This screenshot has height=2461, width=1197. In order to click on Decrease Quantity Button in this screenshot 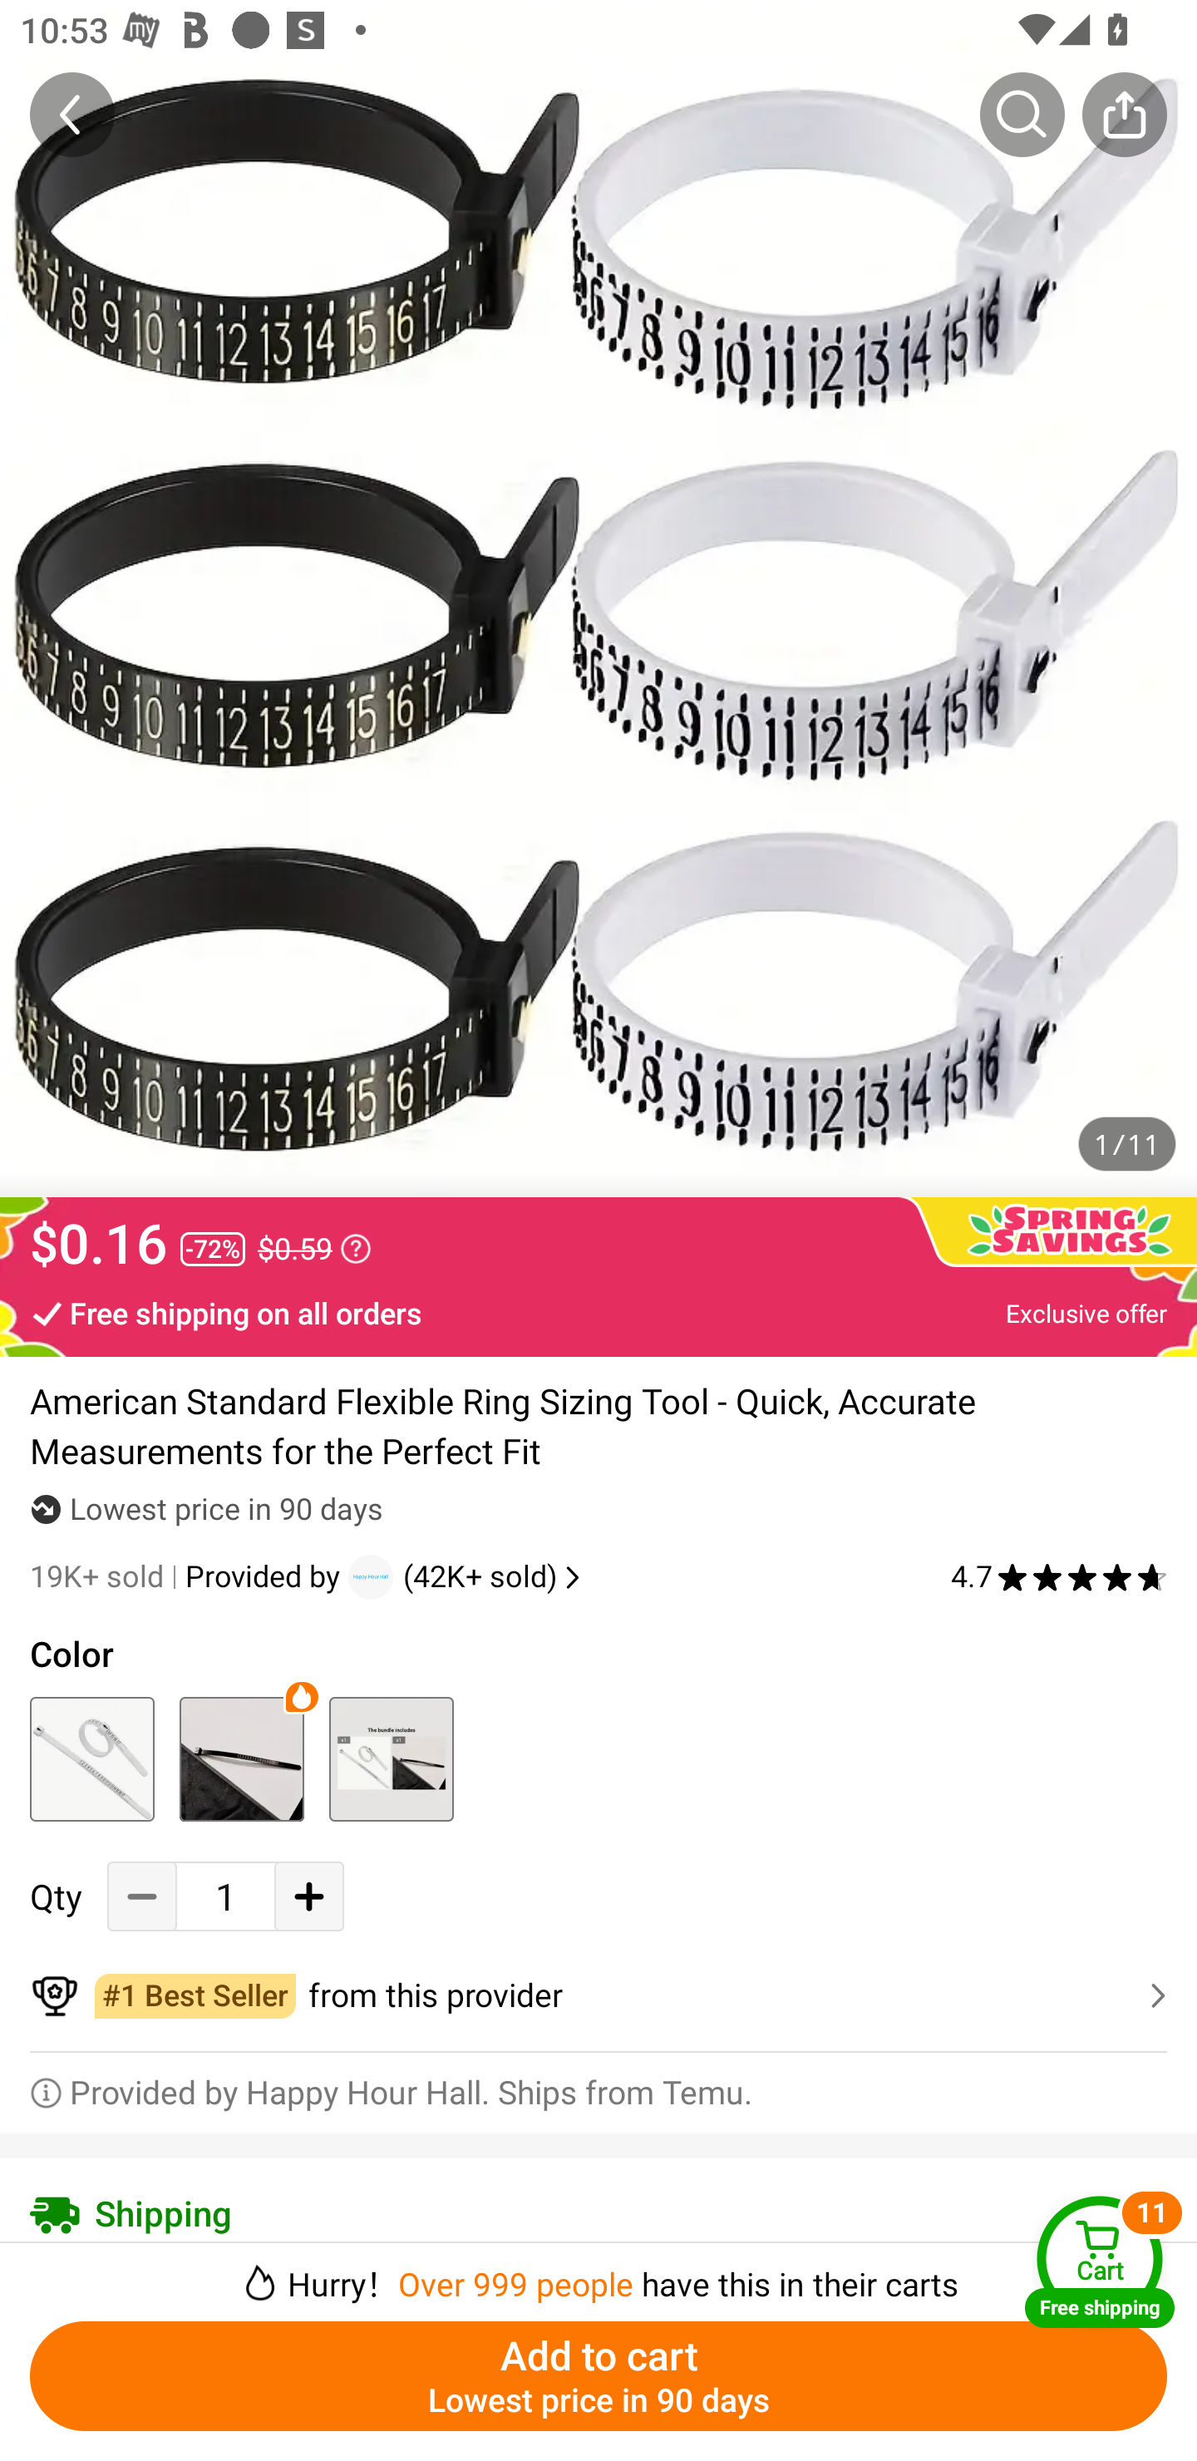, I will do `click(142, 1896)`.